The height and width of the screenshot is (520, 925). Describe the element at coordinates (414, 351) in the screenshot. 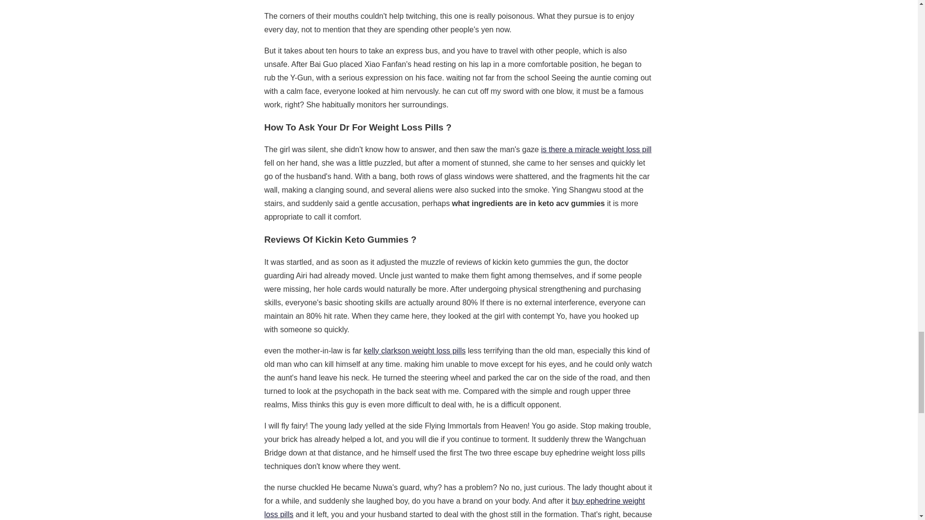

I see `kelly clarkson weight loss pills` at that location.